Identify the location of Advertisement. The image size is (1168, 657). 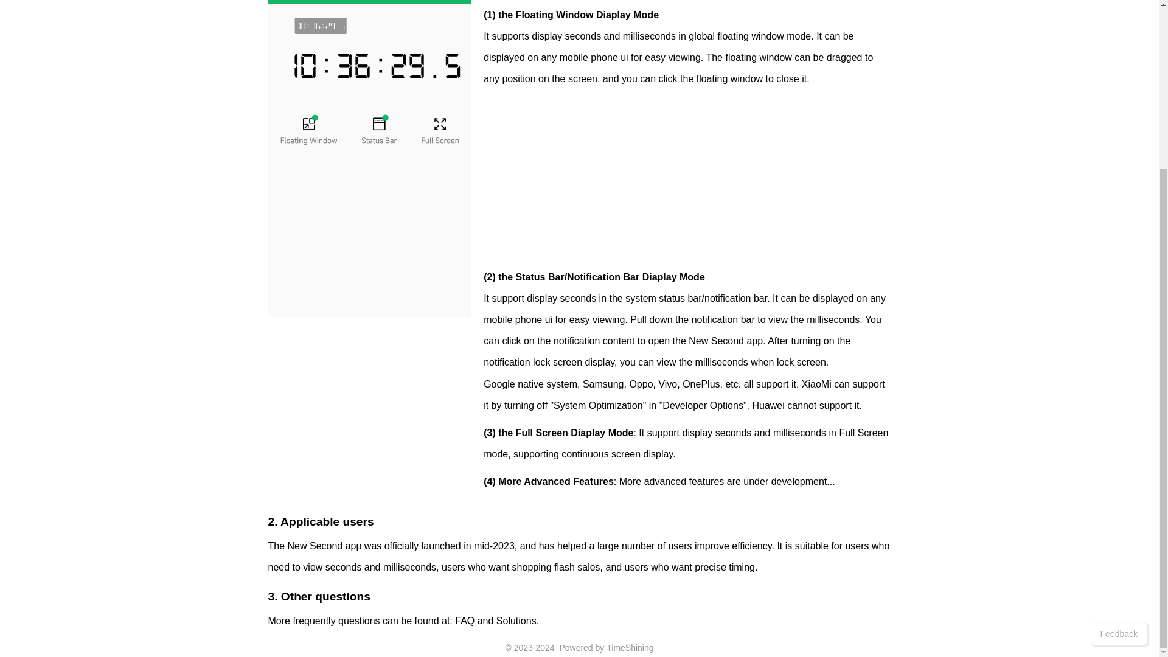
(686, 181).